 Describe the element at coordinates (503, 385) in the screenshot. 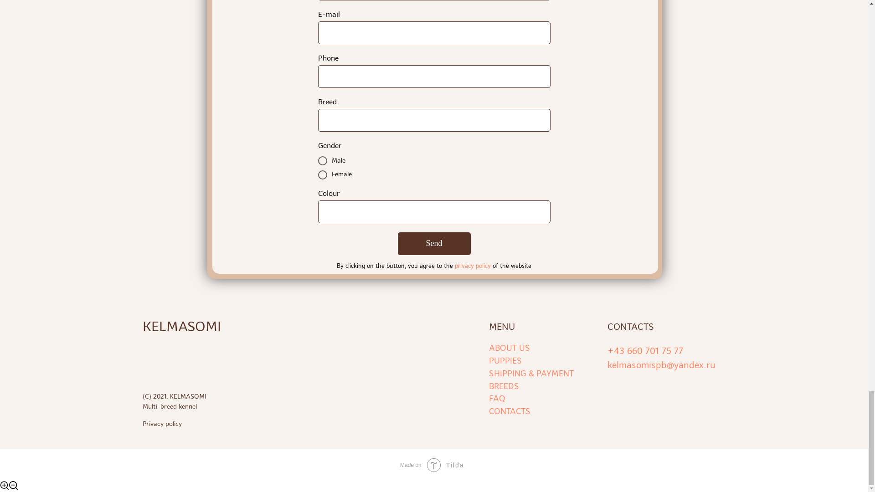

I see `BREEDS` at that location.